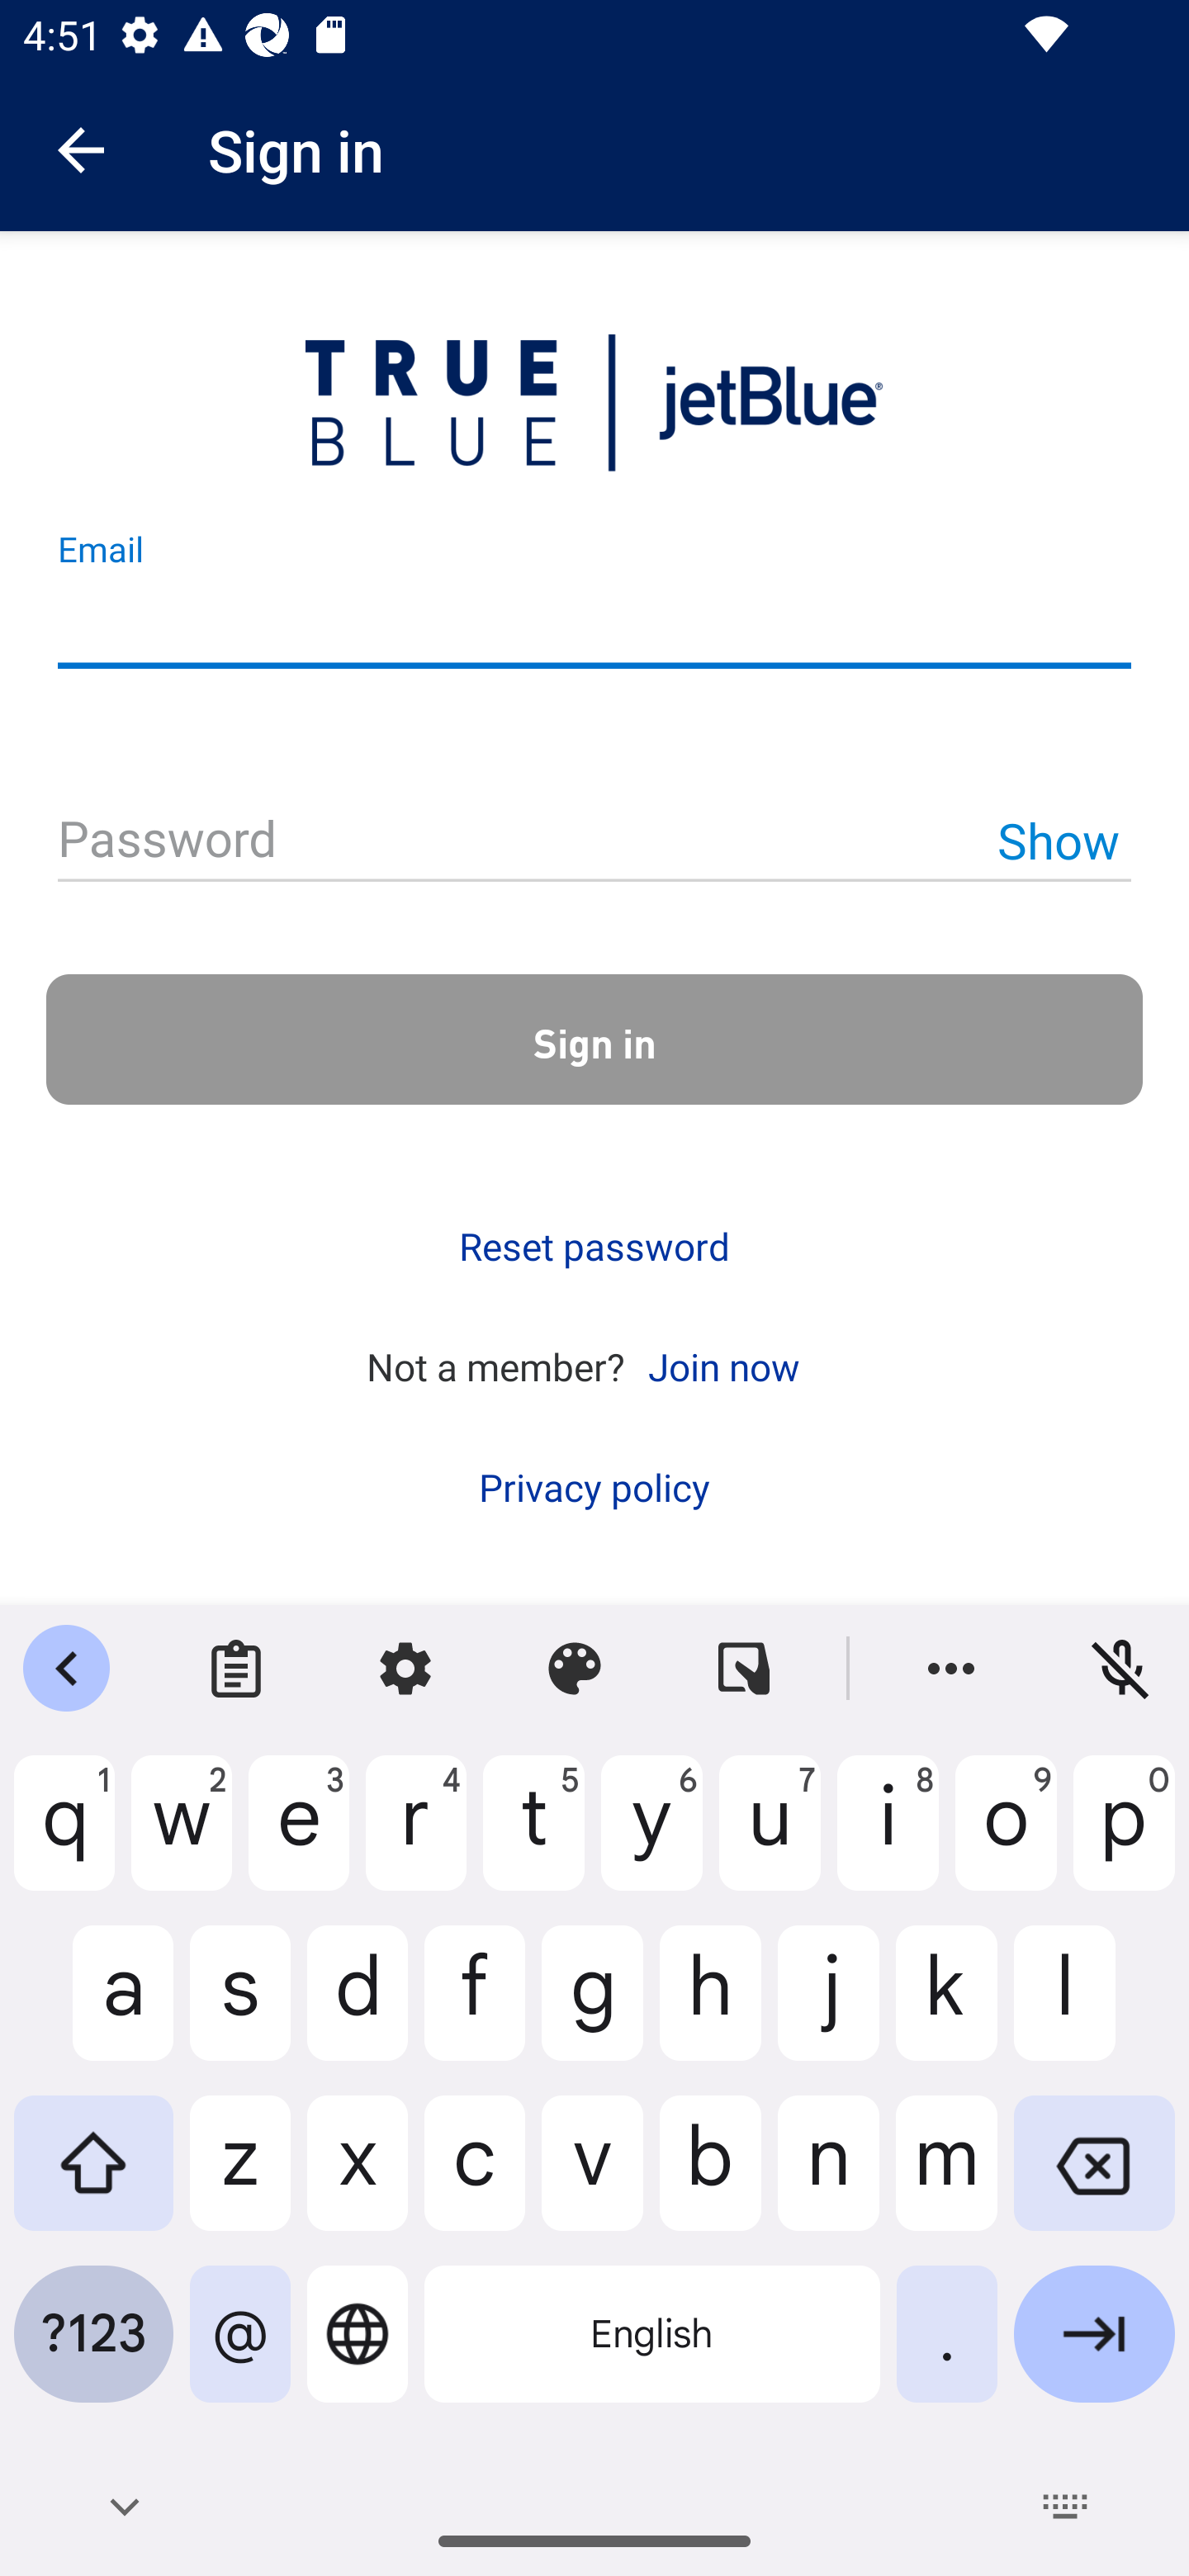 This screenshot has height=2576, width=1189. Describe the element at coordinates (594, 1039) in the screenshot. I see `Sign in` at that location.